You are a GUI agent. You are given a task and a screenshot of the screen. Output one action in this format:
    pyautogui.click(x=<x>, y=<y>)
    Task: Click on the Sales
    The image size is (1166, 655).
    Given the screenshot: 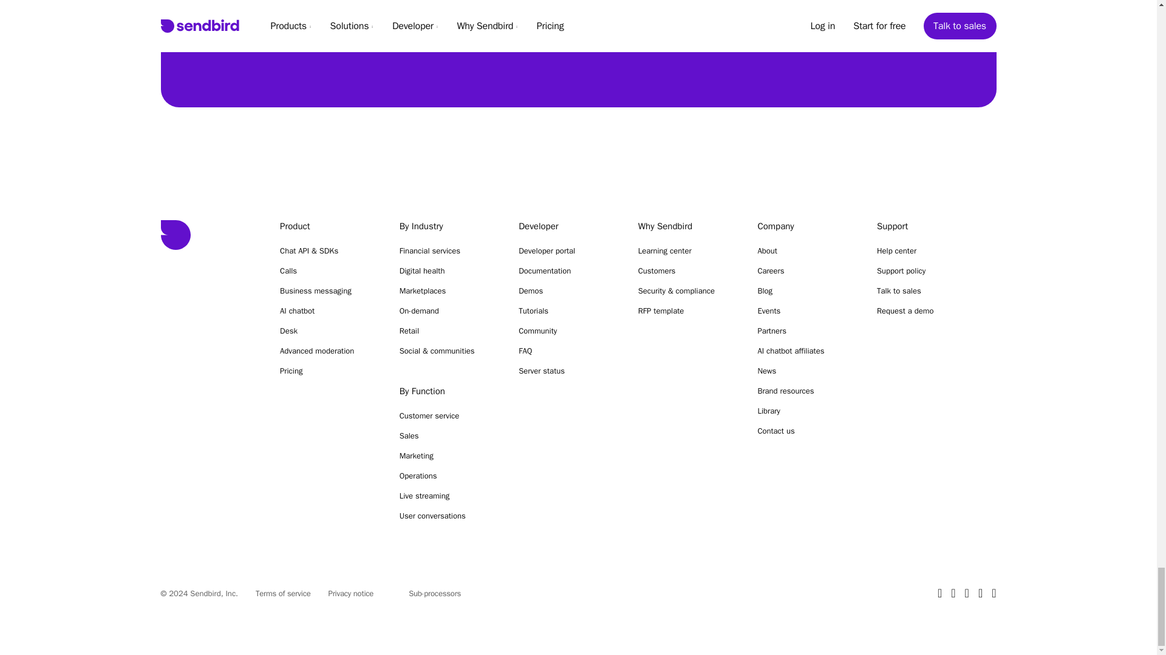 What is the action you would take?
    pyautogui.click(x=447, y=435)
    